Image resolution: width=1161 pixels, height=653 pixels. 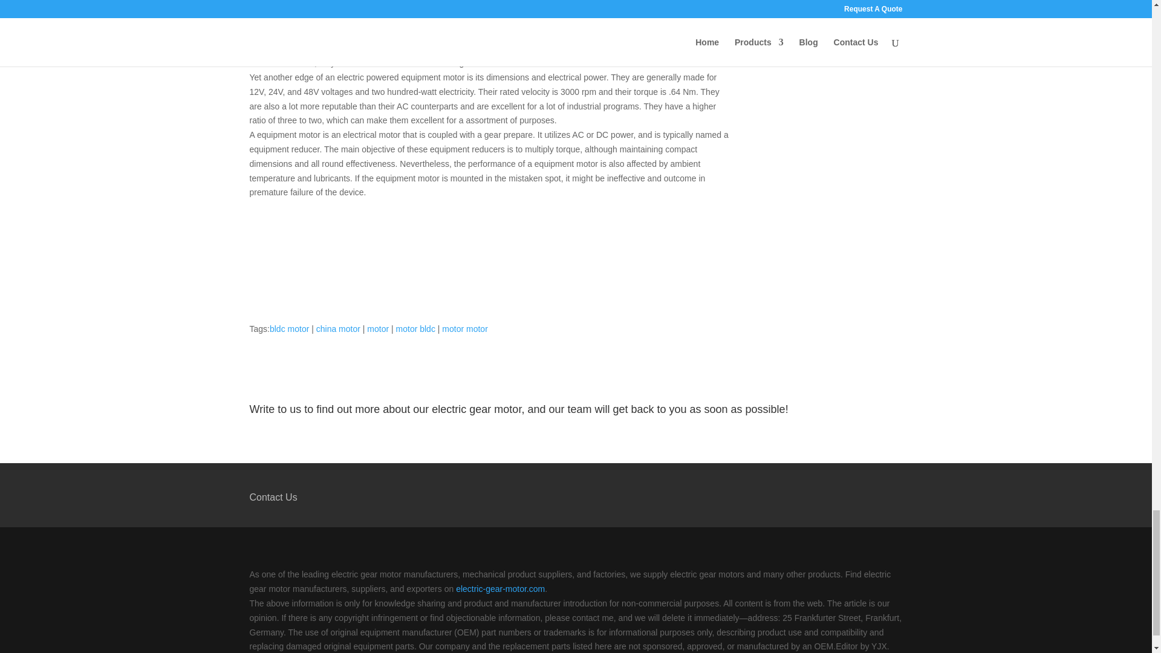 What do you see at coordinates (464, 328) in the screenshot?
I see `motor motor` at bounding box center [464, 328].